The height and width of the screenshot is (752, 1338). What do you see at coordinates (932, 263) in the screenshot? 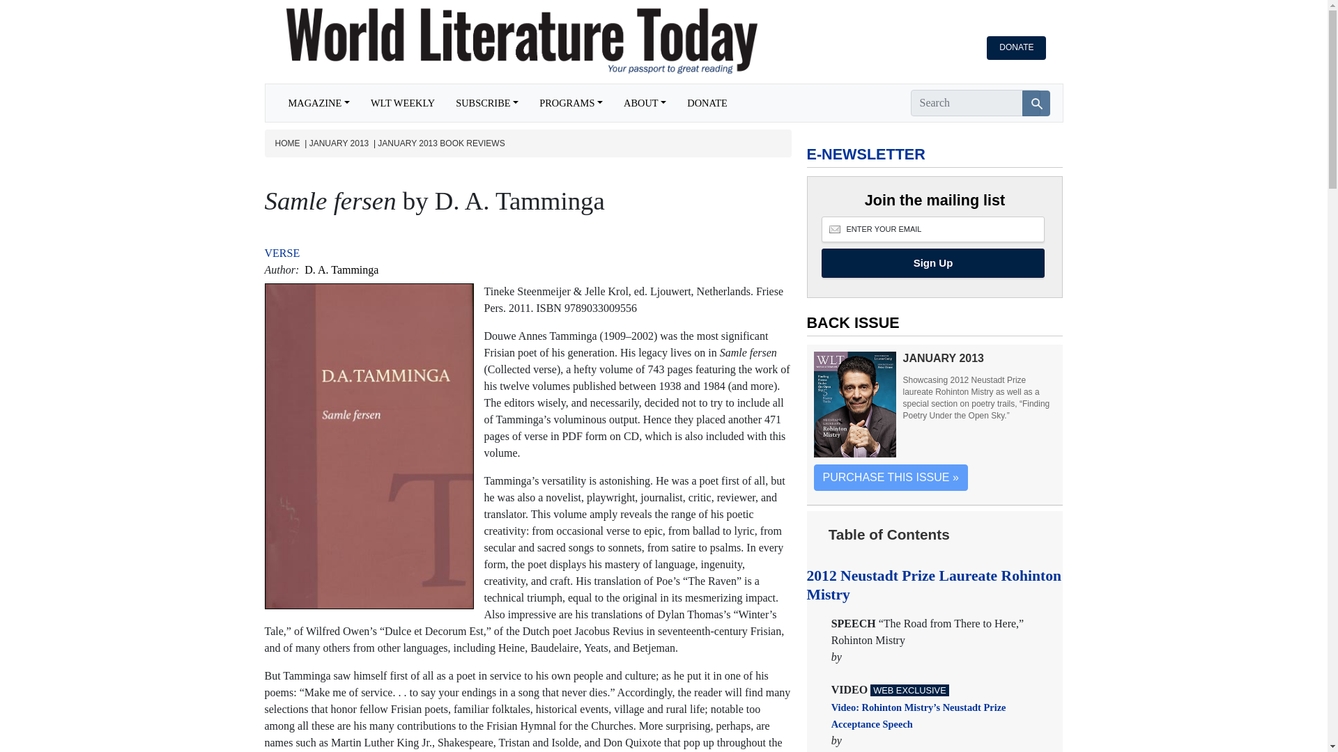
I see `Sign Up` at bounding box center [932, 263].